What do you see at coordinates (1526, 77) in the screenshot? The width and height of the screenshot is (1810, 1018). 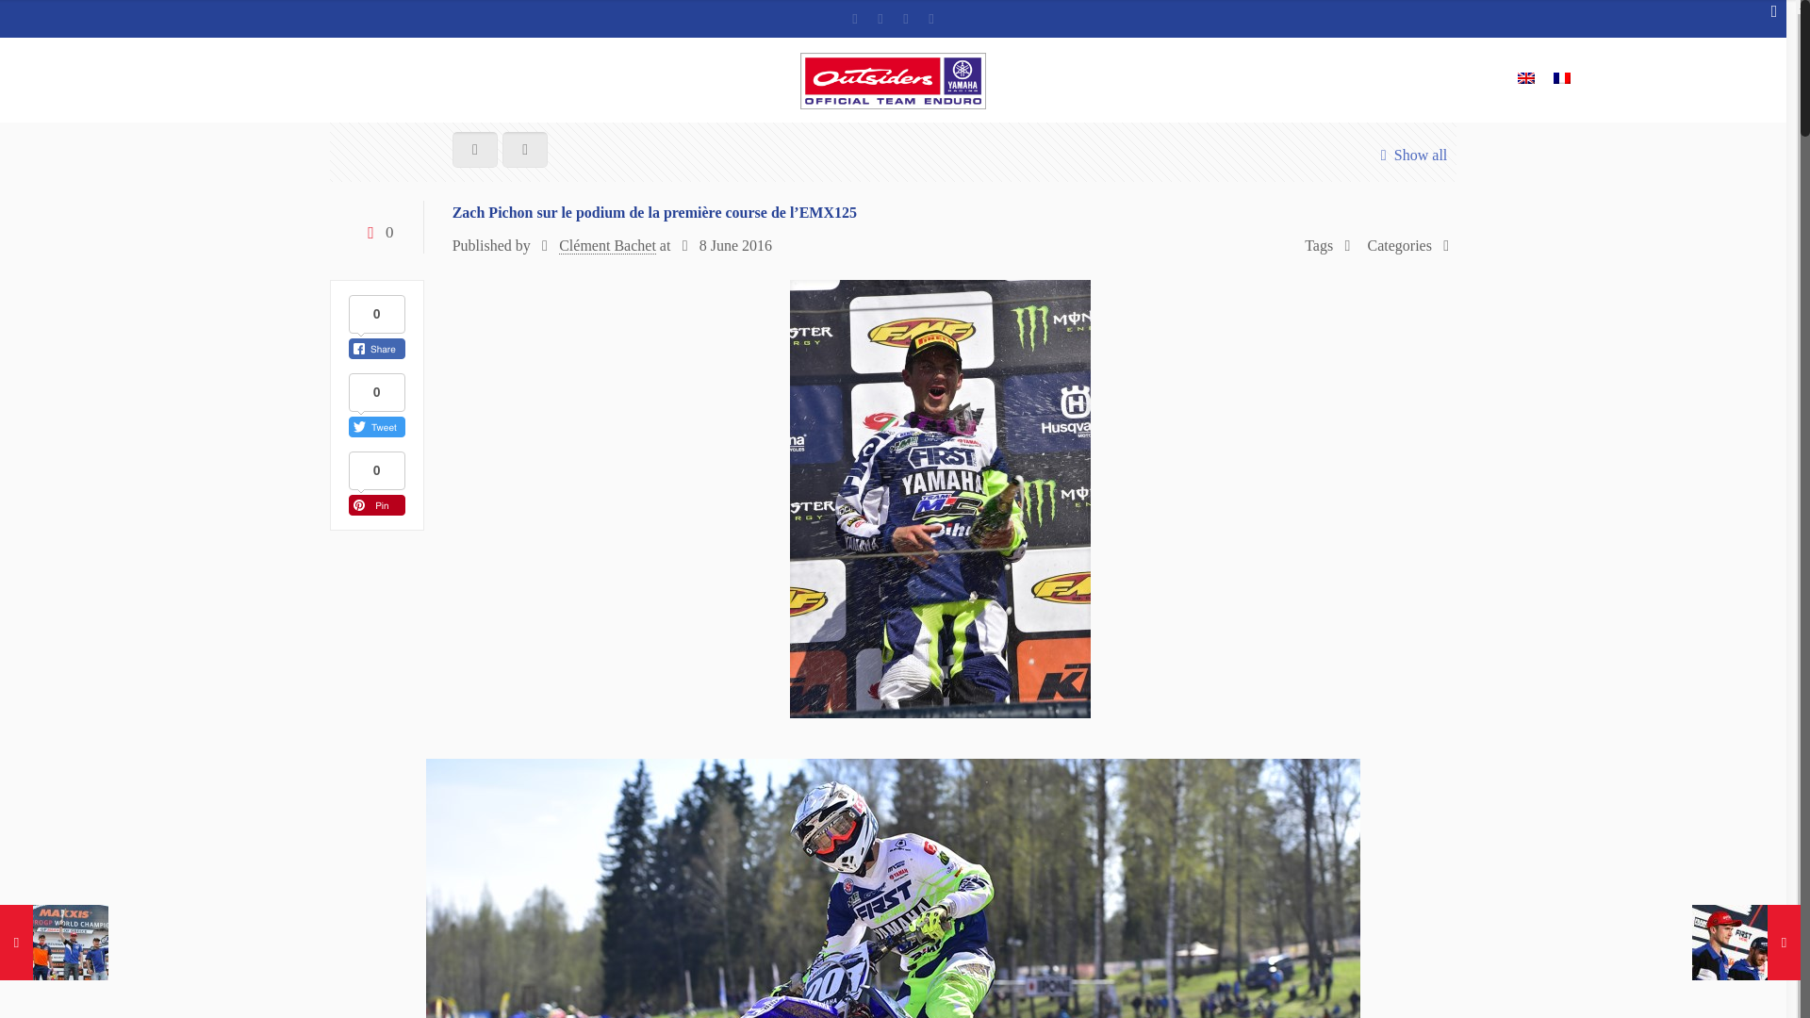 I see `English` at bounding box center [1526, 77].